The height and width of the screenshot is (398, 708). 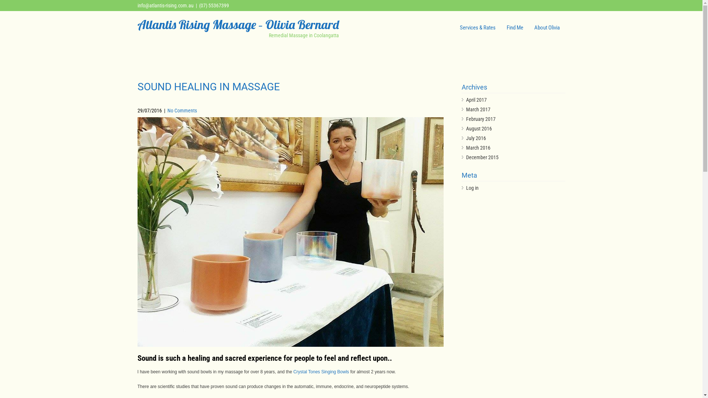 I want to click on February 2017, so click(x=481, y=119).